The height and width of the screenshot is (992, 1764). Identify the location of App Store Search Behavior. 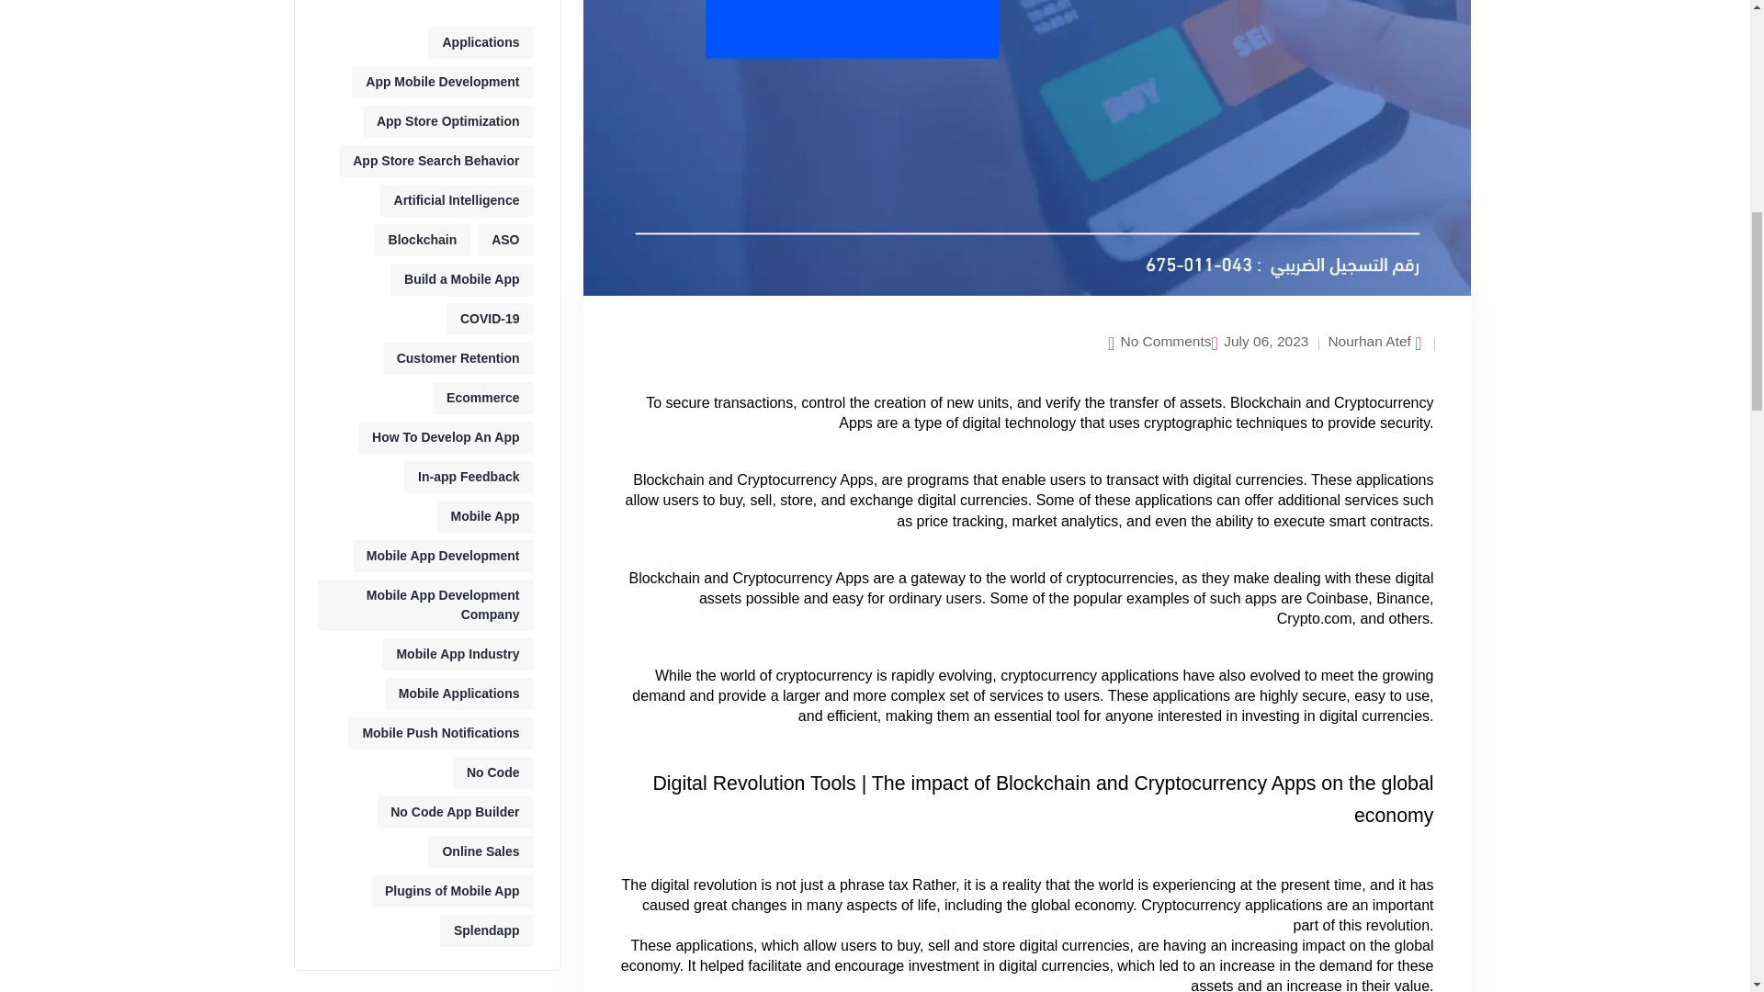
(435, 161).